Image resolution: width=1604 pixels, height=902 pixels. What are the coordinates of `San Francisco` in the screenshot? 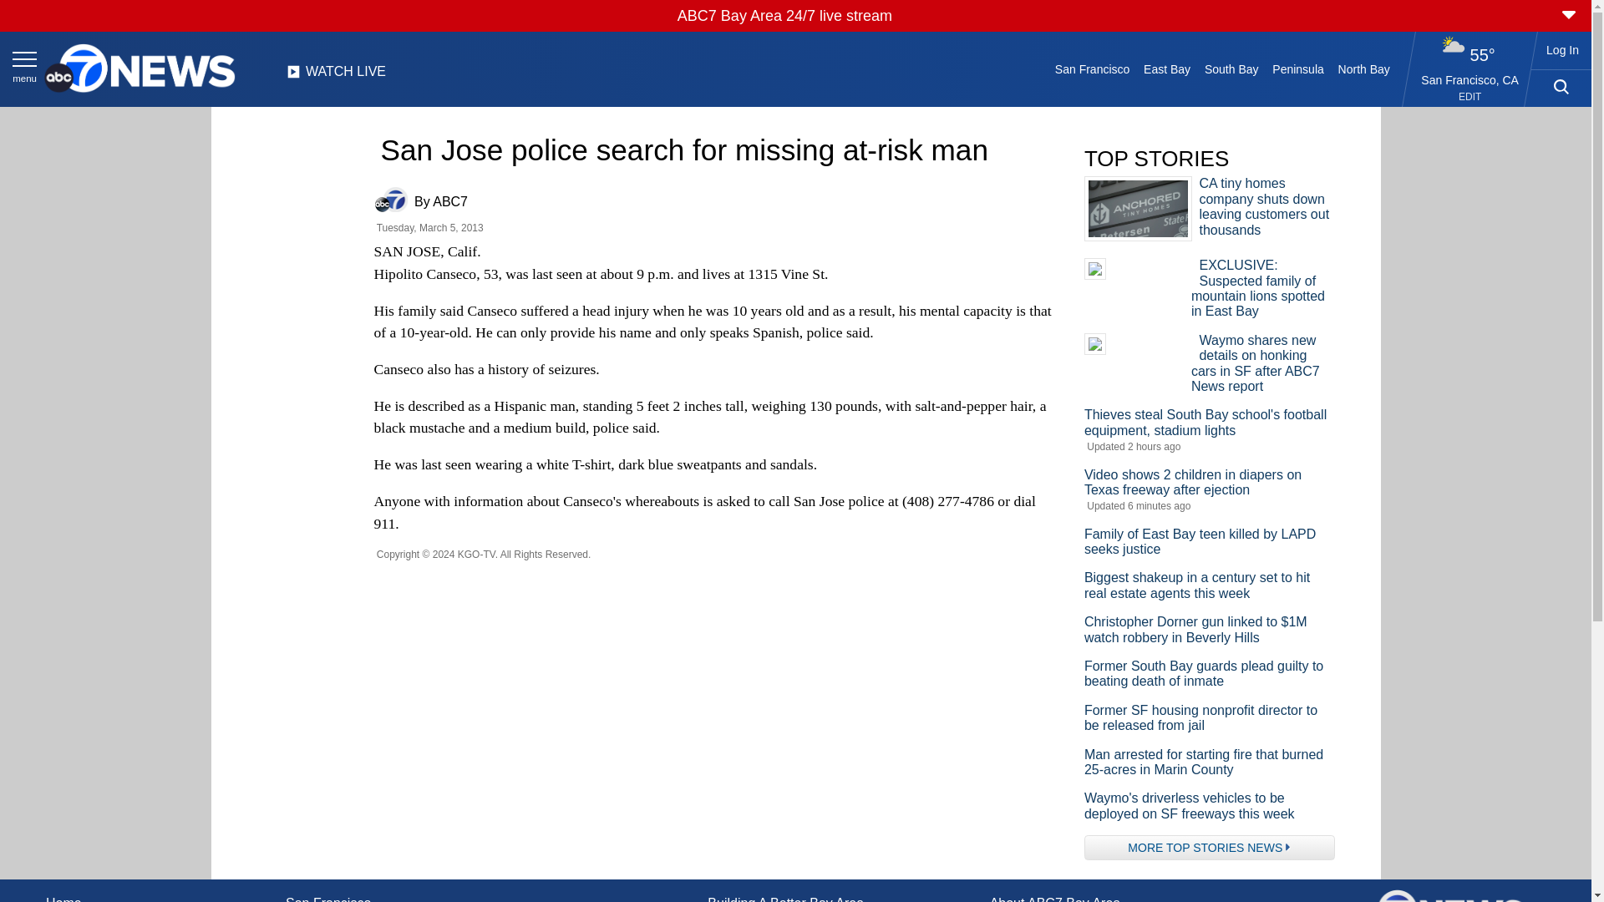 It's located at (1091, 68).